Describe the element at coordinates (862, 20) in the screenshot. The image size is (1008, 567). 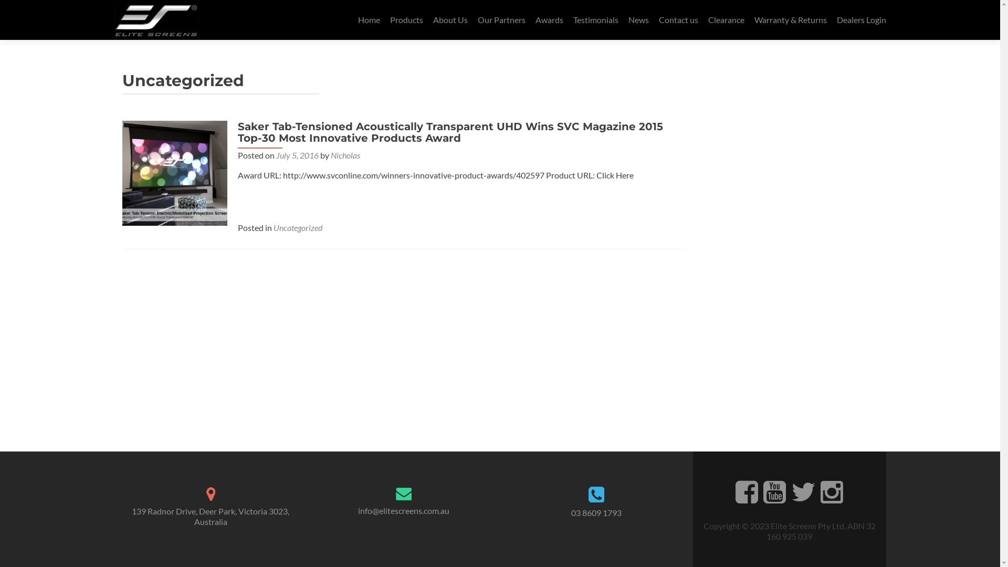
I see `Dealers Login` at that location.